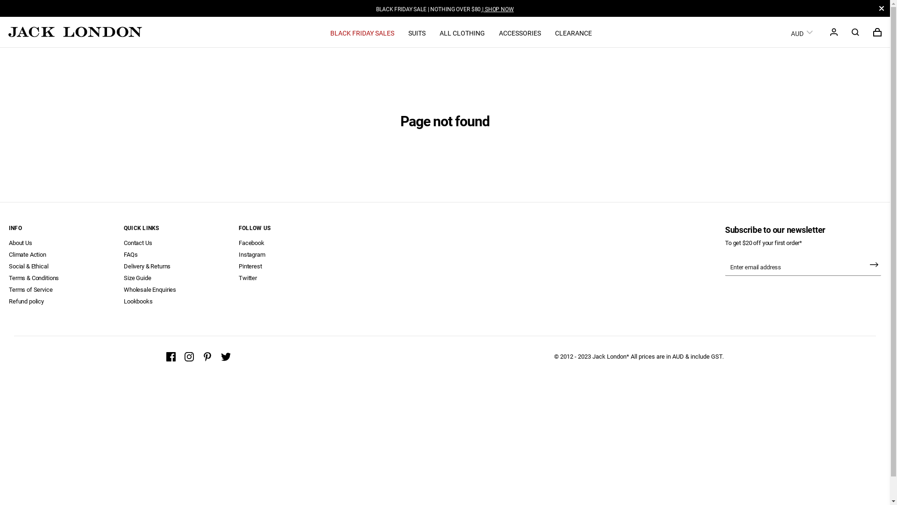 The width and height of the screenshot is (897, 505). What do you see at coordinates (34, 278) in the screenshot?
I see `Terms & Conditions` at bounding box center [34, 278].